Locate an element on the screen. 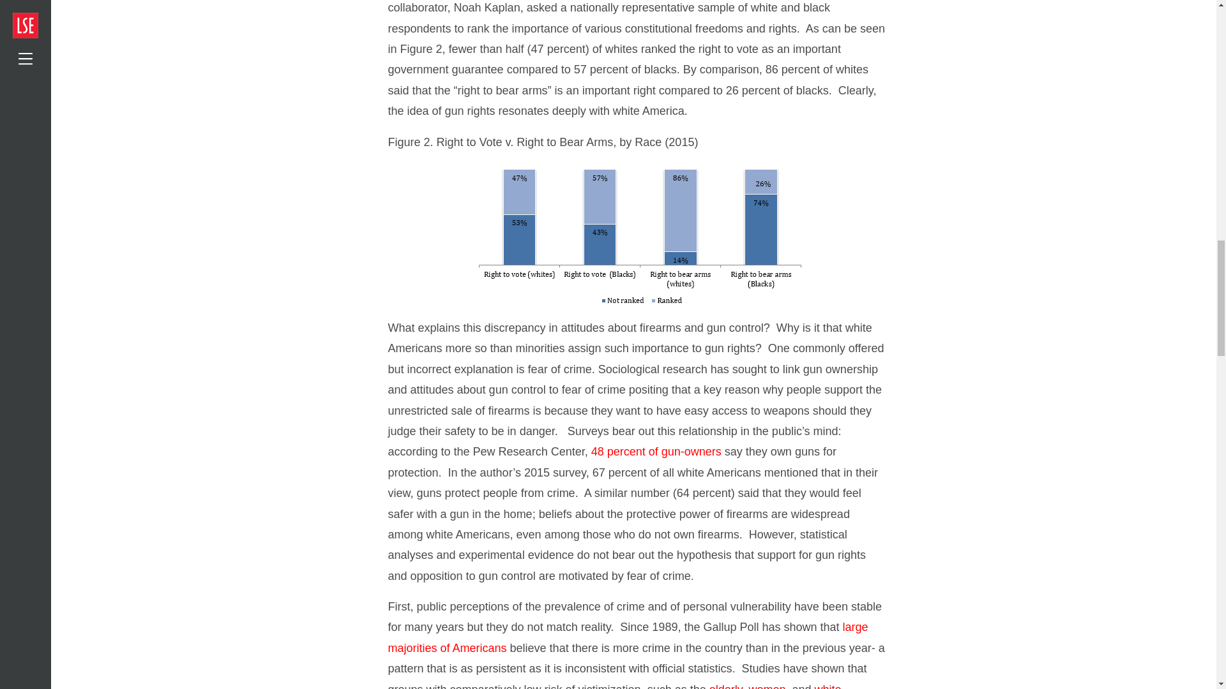 Image resolution: width=1226 pixels, height=689 pixels. 48 percent of gun-owners is located at coordinates (656, 452).